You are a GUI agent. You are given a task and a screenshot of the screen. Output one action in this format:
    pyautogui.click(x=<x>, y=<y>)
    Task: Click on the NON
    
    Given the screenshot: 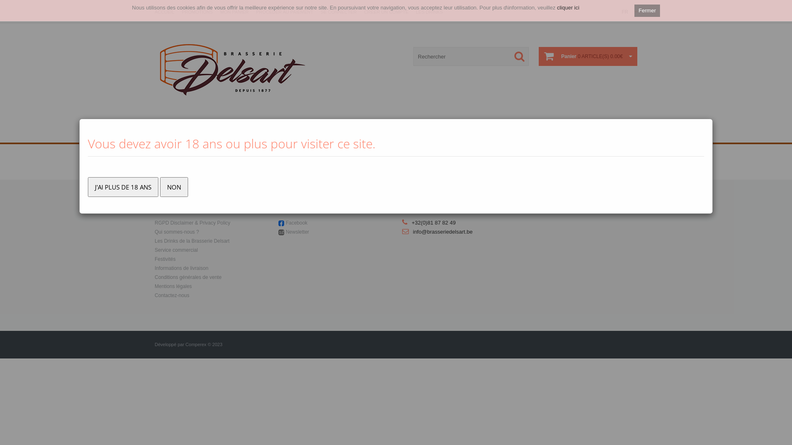 What is the action you would take?
    pyautogui.click(x=174, y=187)
    